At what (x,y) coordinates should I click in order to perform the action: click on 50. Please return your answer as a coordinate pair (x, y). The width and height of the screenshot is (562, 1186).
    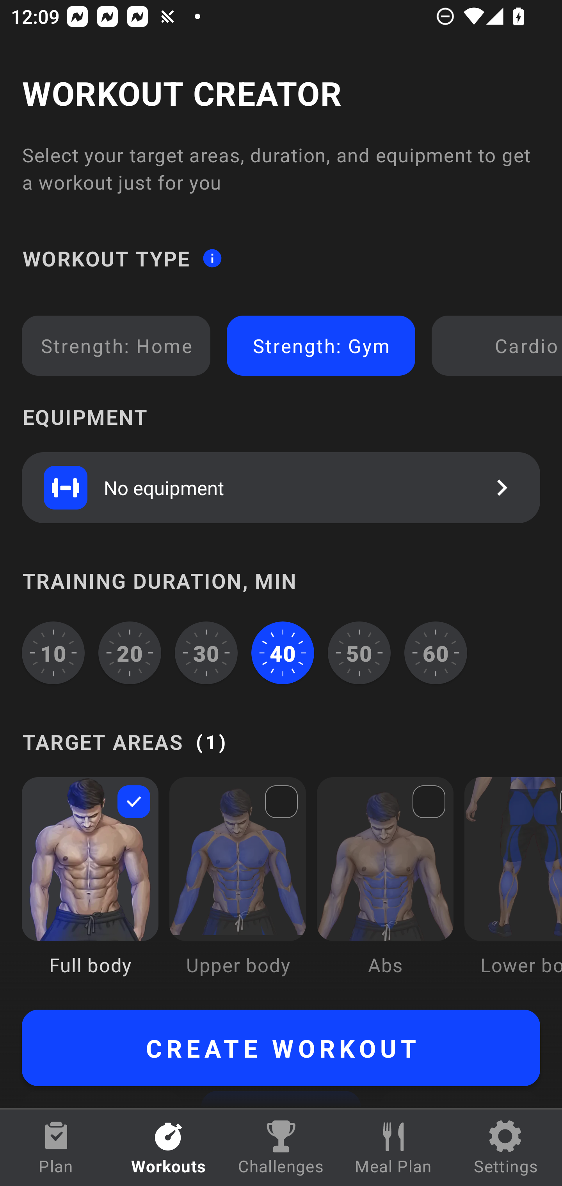
    Looking at the image, I should click on (359, 653).